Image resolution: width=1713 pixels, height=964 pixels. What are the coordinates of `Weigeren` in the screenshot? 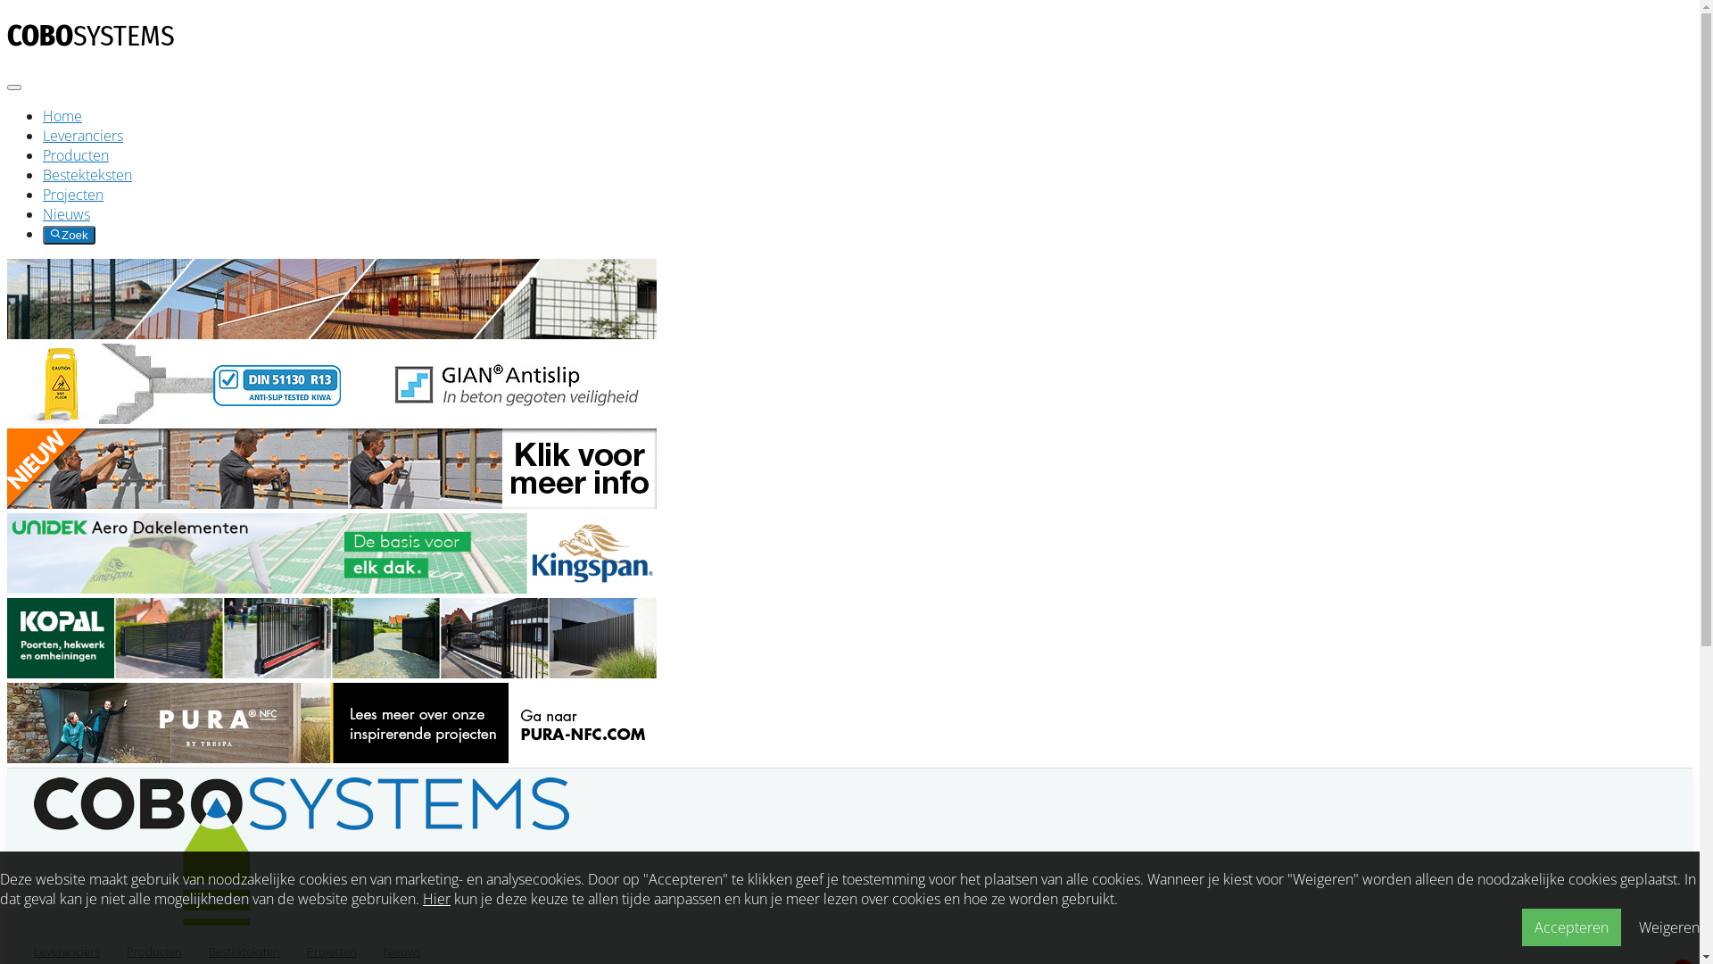 It's located at (1669, 927).